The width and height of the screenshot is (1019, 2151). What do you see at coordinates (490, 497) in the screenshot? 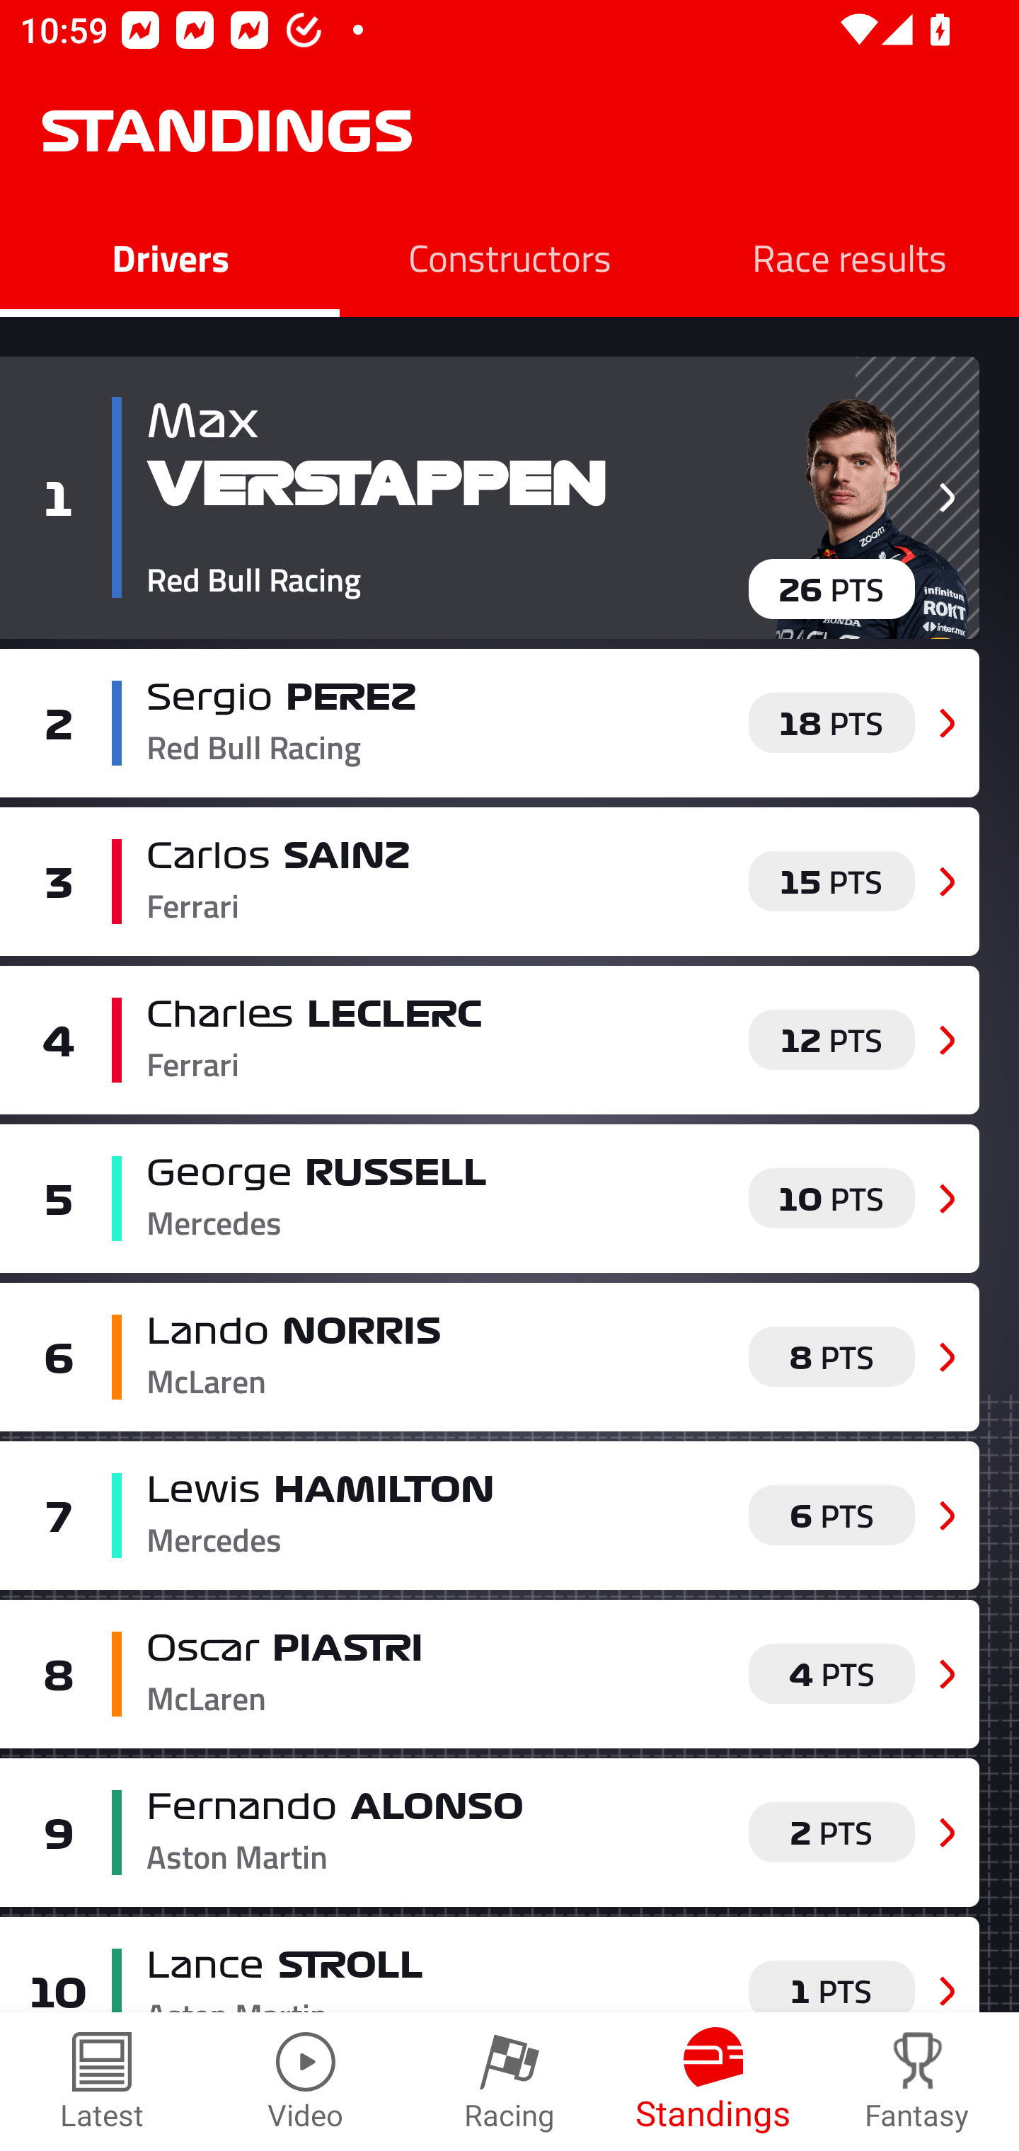
I see `1 Max VERSTAPPEN Red Bull Racing 26 PTS` at bounding box center [490, 497].